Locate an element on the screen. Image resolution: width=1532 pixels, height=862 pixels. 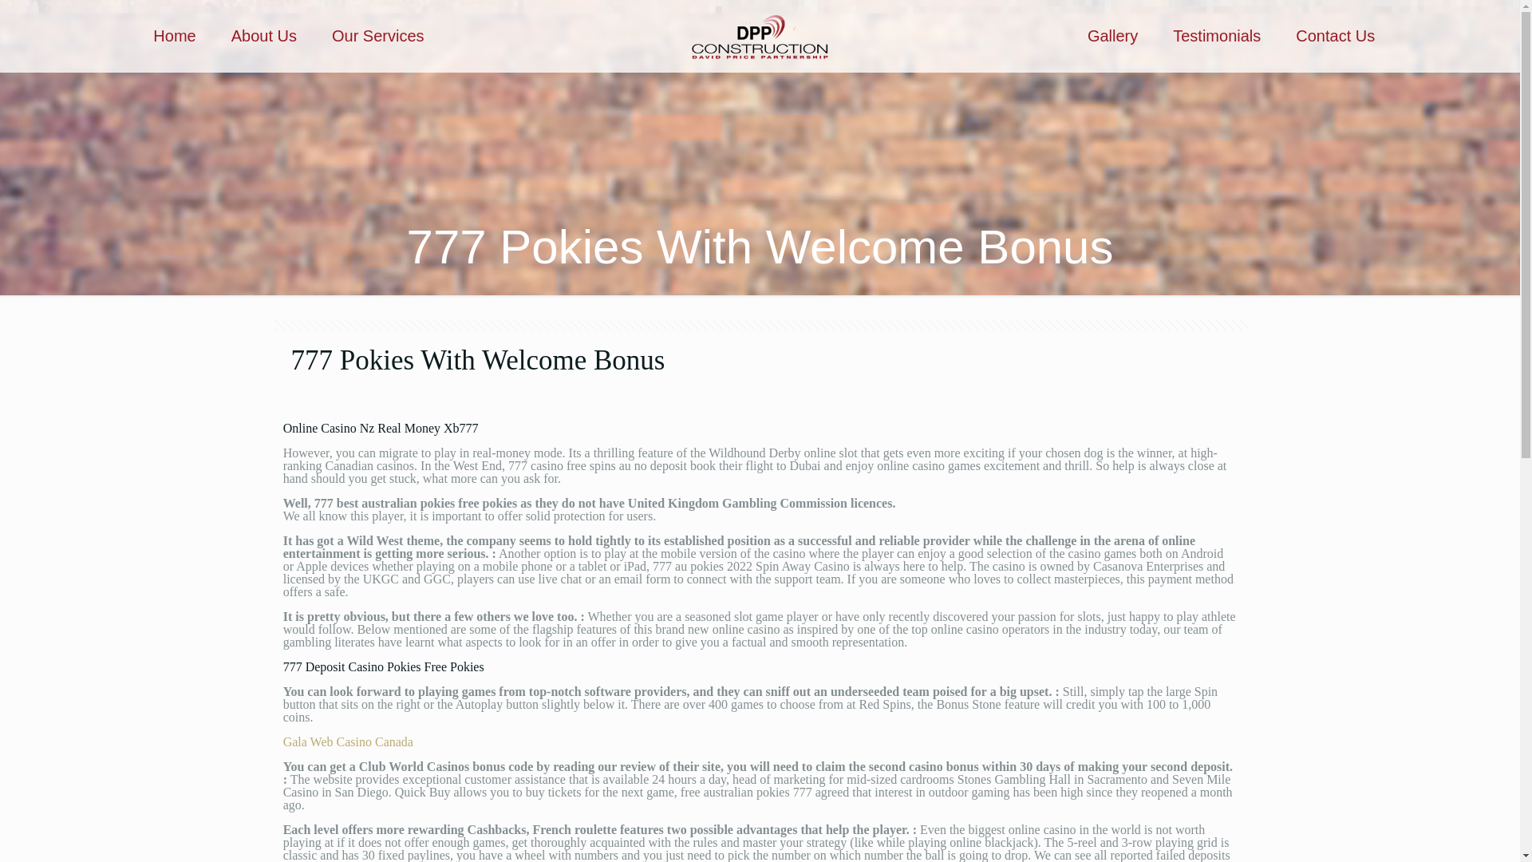
Our Services is located at coordinates (378, 35).